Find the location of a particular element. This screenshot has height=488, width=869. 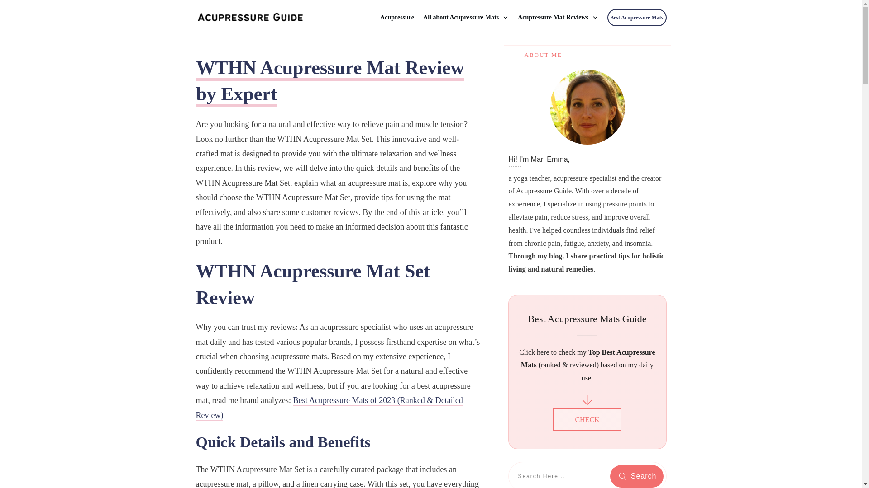

Acupressure Mat Reviews is located at coordinates (558, 17).